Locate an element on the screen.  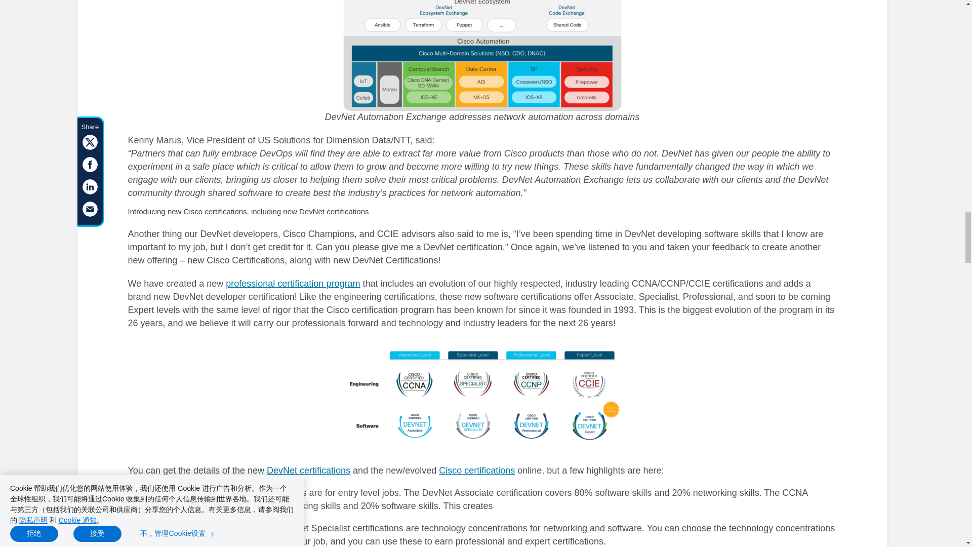
Cisco certifications is located at coordinates (477, 470).